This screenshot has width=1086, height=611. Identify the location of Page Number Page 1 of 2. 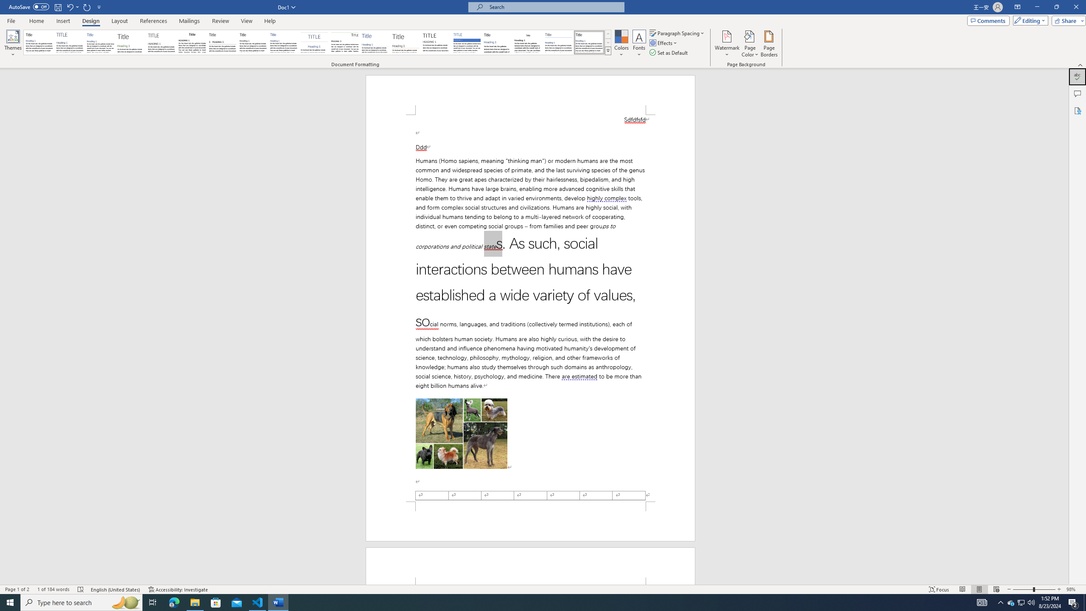
(17, 589).